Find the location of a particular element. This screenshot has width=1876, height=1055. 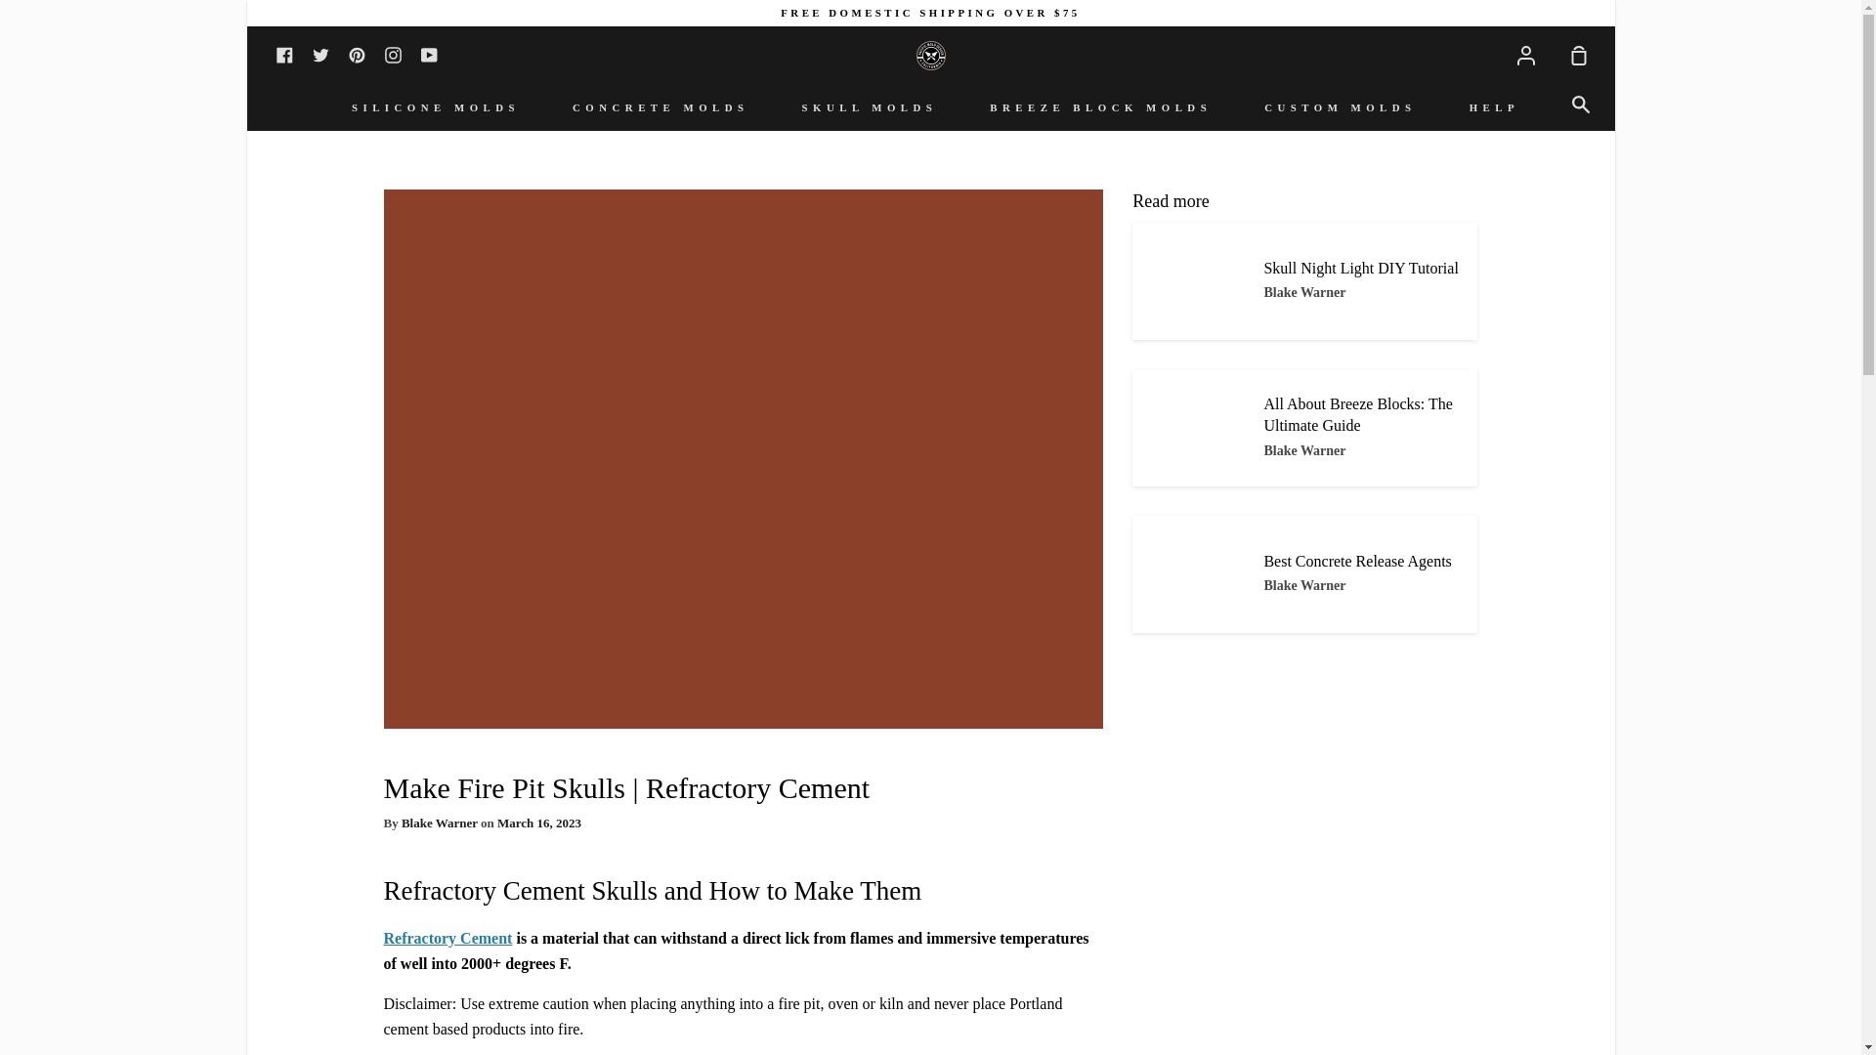

Refractory Cement is located at coordinates (448, 938).